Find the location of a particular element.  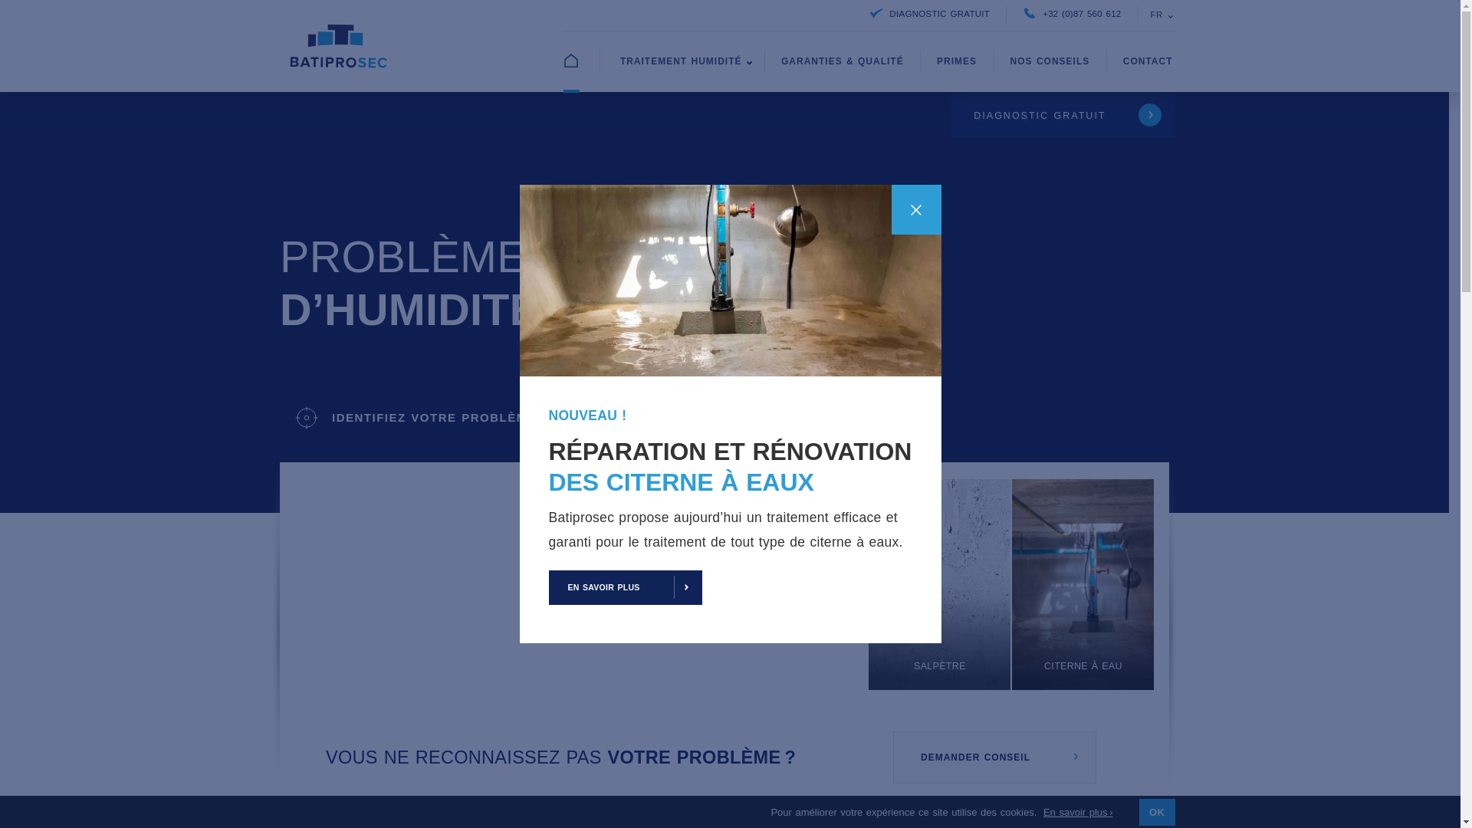

+32 (0)87 560 612 is located at coordinates (1072, 14).